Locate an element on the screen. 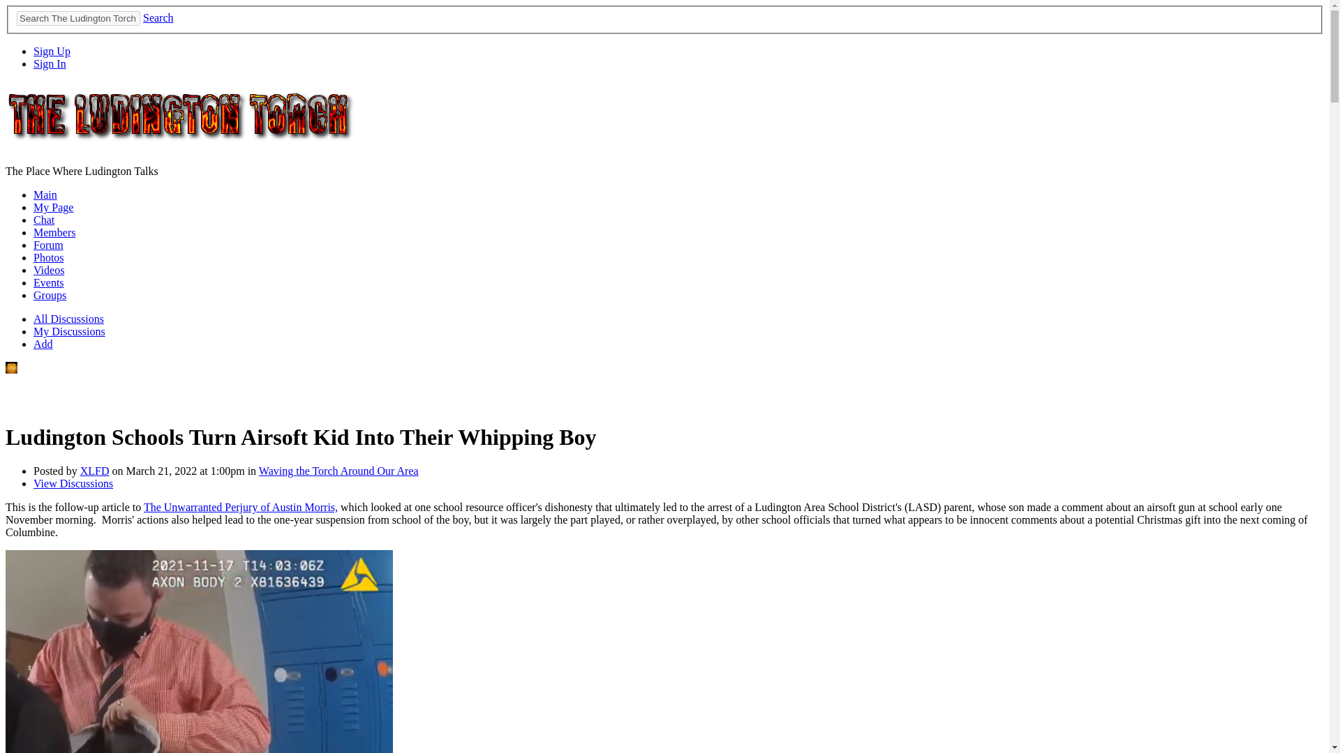 The image size is (1340, 753). Add is located at coordinates (43, 344).